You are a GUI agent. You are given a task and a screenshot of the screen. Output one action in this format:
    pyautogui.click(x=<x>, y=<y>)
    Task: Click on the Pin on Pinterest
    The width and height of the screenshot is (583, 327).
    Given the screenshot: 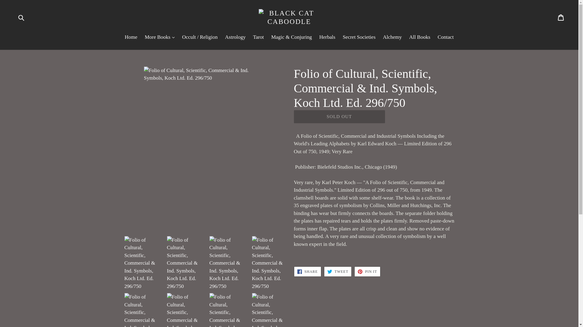 What is the action you would take?
    pyautogui.click(x=367, y=271)
    